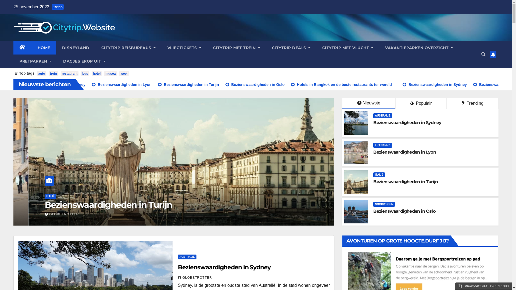 This screenshot has height=290, width=516. I want to click on CITYTRIP MET TREIN, so click(236, 48).